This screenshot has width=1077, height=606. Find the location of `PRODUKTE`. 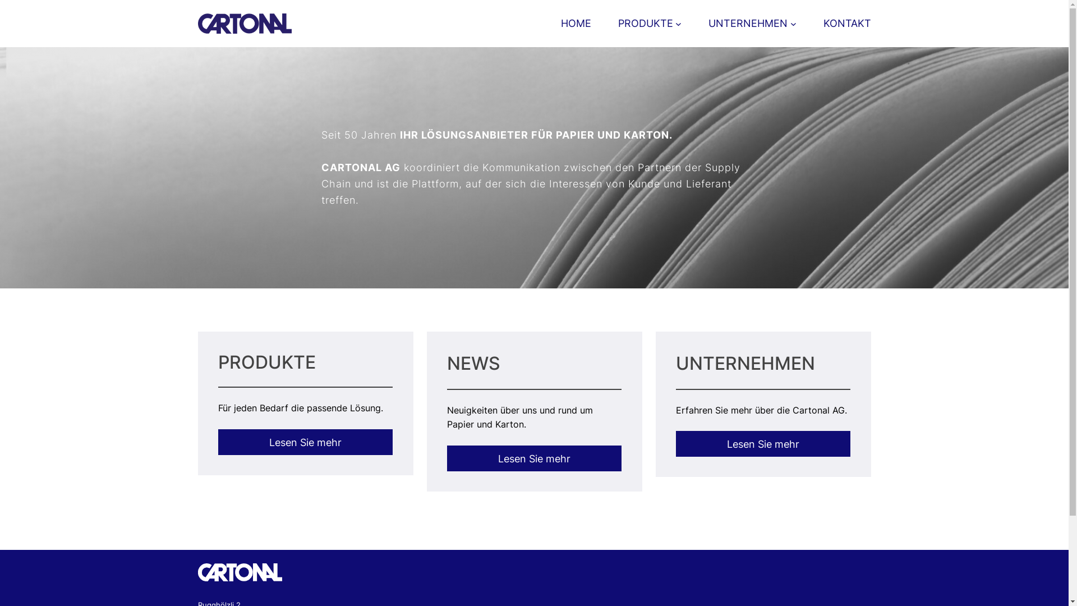

PRODUKTE is located at coordinates (646, 24).